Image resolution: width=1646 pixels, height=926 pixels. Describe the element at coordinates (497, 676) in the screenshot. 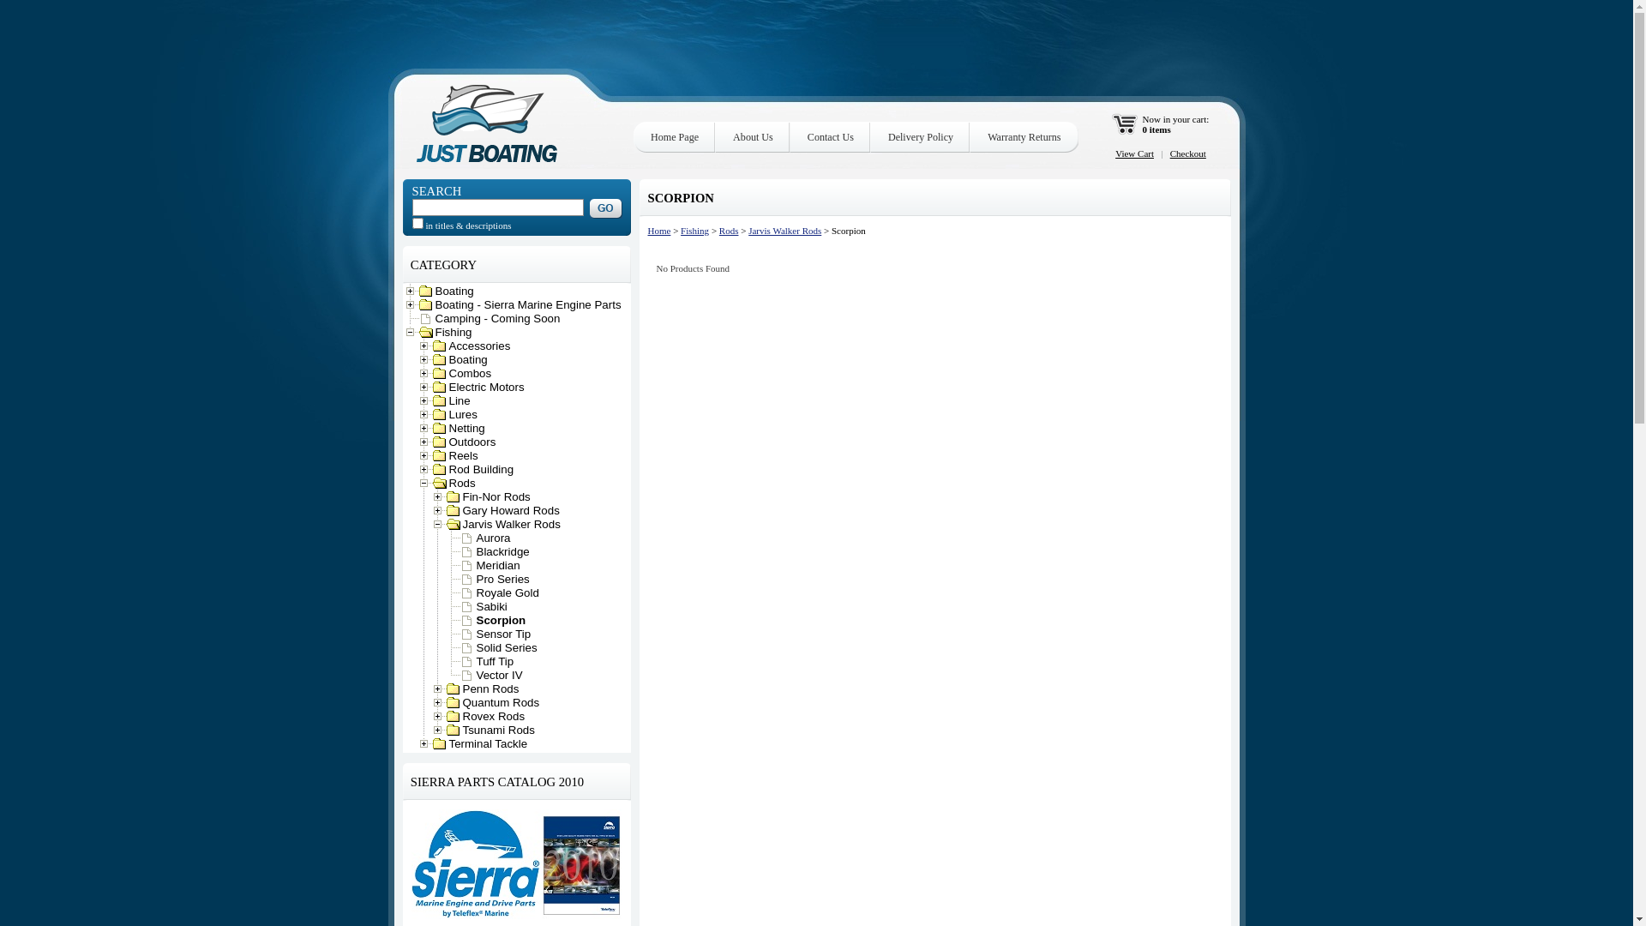

I see `Vector IV` at that location.